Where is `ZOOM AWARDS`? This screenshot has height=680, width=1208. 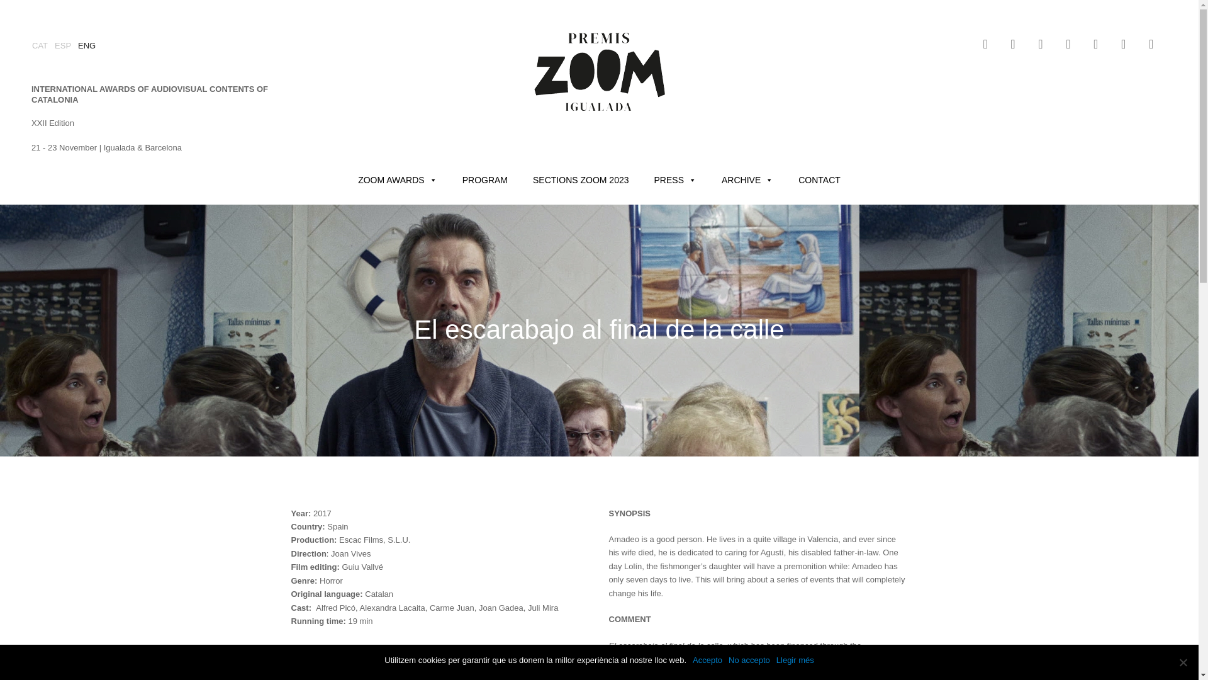
ZOOM AWARDS is located at coordinates (398, 179).